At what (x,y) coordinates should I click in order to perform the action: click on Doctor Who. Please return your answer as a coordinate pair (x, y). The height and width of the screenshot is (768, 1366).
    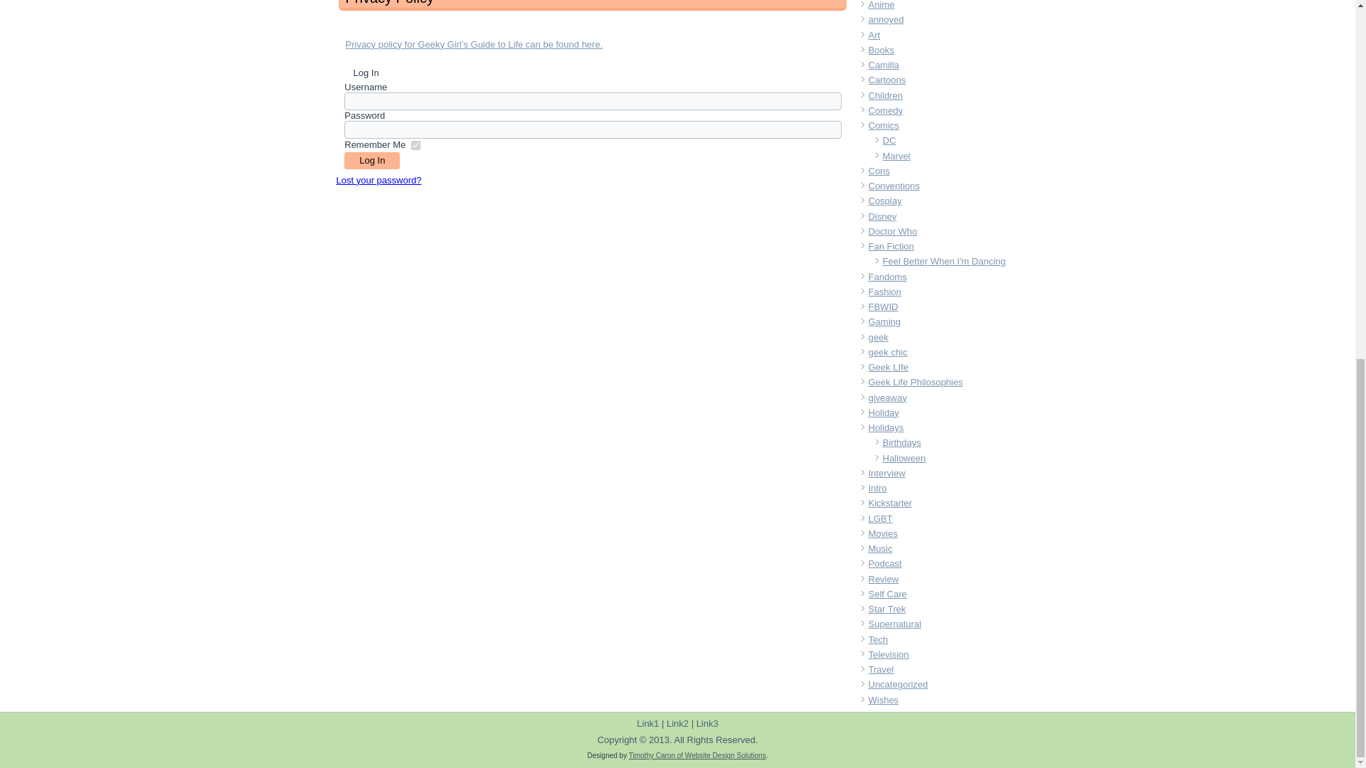
    Looking at the image, I should click on (892, 230).